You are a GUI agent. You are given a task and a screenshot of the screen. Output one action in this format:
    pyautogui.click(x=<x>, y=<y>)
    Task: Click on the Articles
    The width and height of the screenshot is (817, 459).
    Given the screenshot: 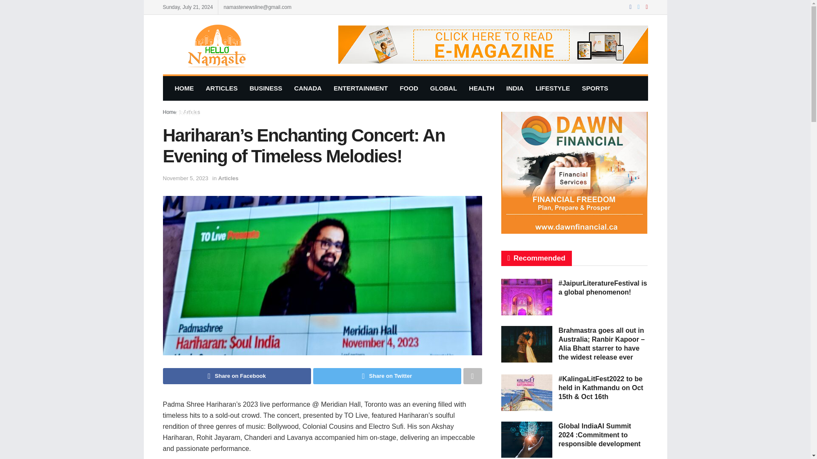 What is the action you would take?
    pyautogui.click(x=191, y=112)
    